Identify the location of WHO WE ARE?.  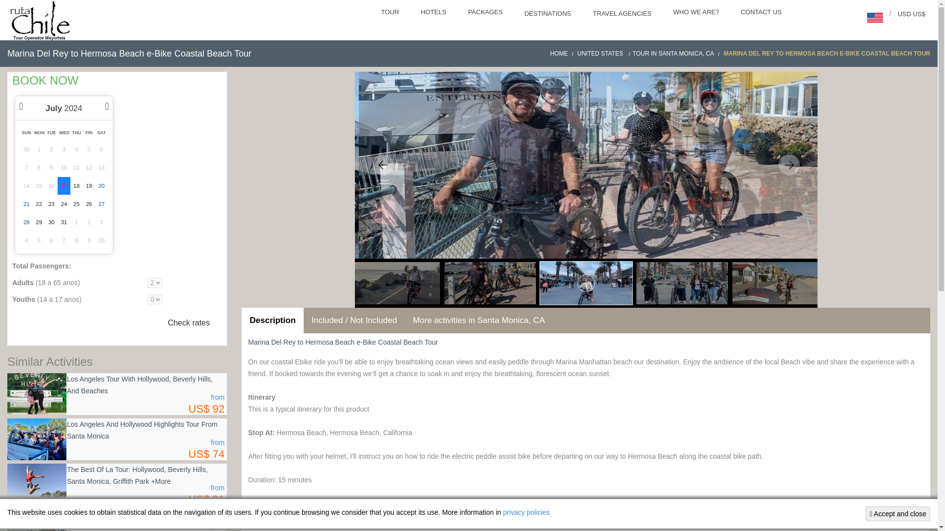
(697, 13).